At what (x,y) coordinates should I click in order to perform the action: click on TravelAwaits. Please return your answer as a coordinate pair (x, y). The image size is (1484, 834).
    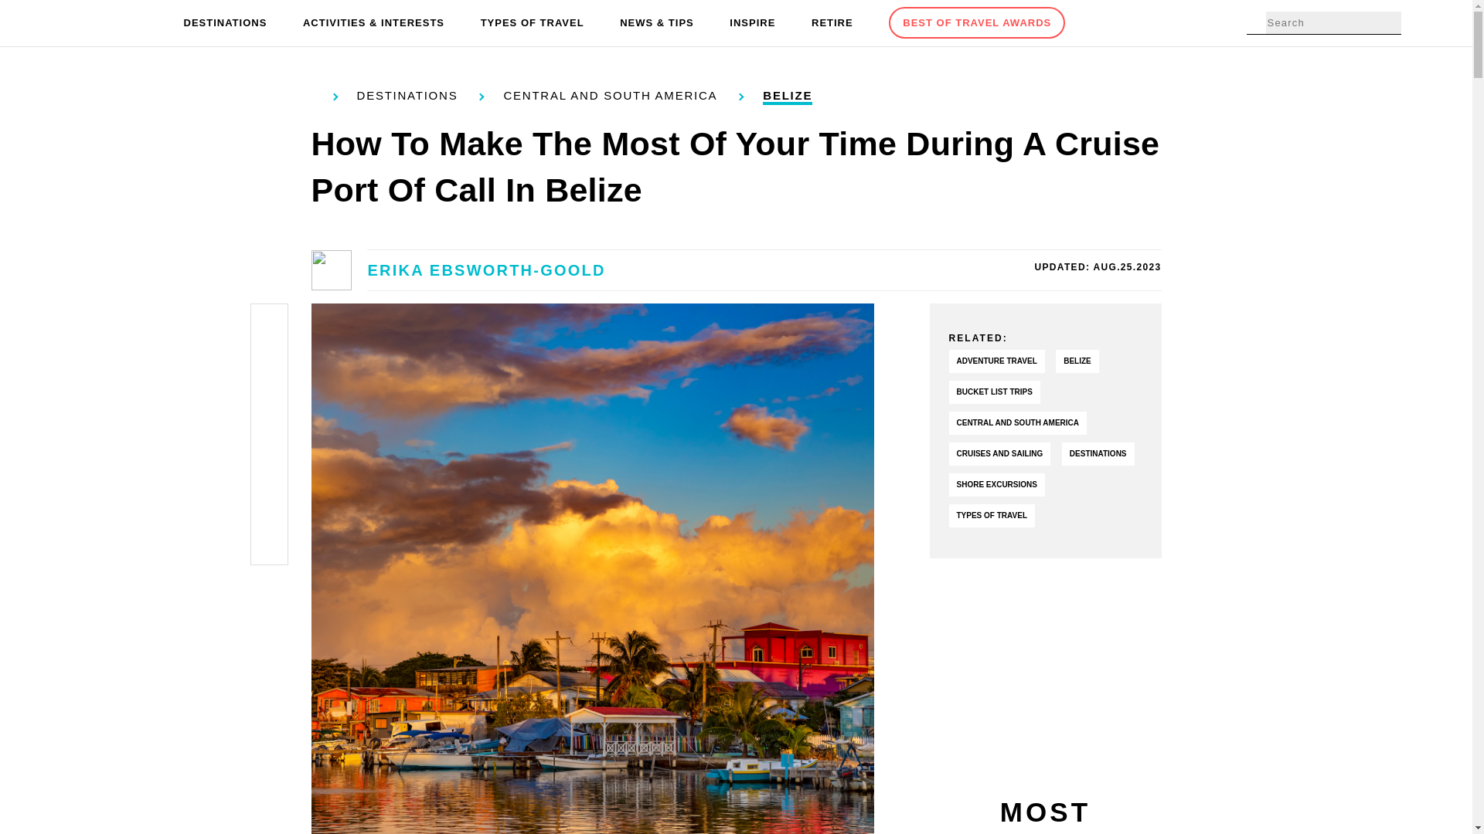
    Looking at the image, I should click on (110, 23).